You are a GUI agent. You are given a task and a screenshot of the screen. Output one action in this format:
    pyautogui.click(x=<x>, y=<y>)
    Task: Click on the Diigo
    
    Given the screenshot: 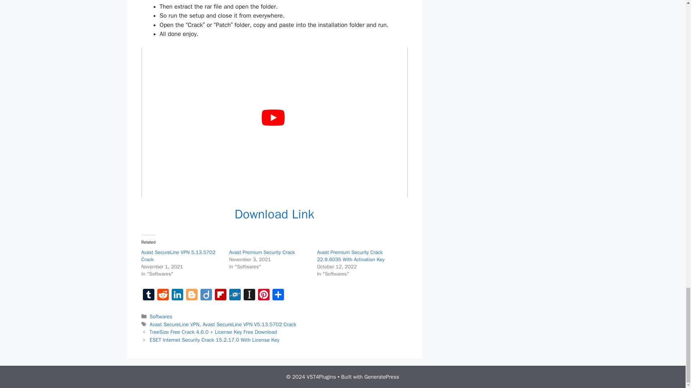 What is the action you would take?
    pyautogui.click(x=206, y=295)
    